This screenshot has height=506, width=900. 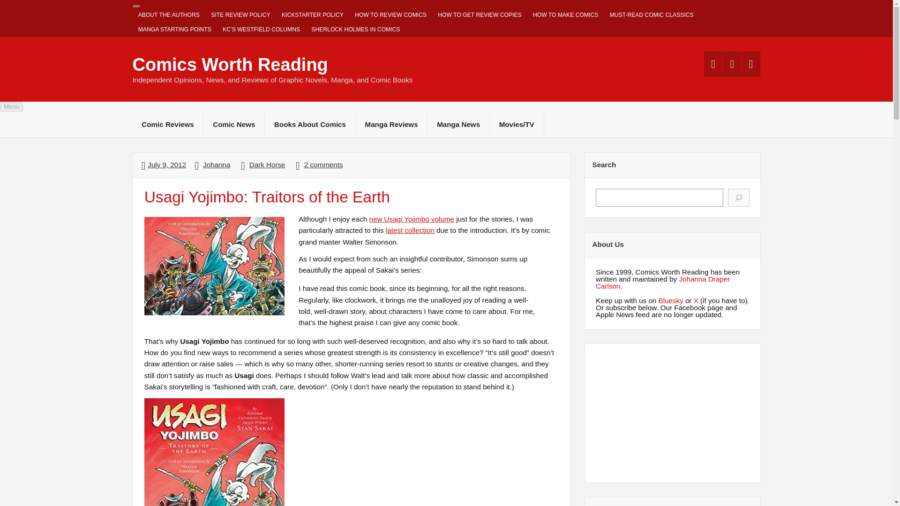 I want to click on new Usagi Yojimbo volume, so click(x=412, y=219).